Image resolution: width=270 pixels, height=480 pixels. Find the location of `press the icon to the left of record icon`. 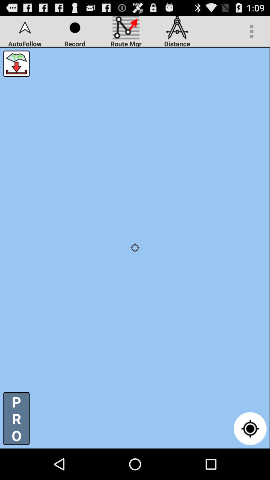

press the icon to the left of record icon is located at coordinates (16, 63).